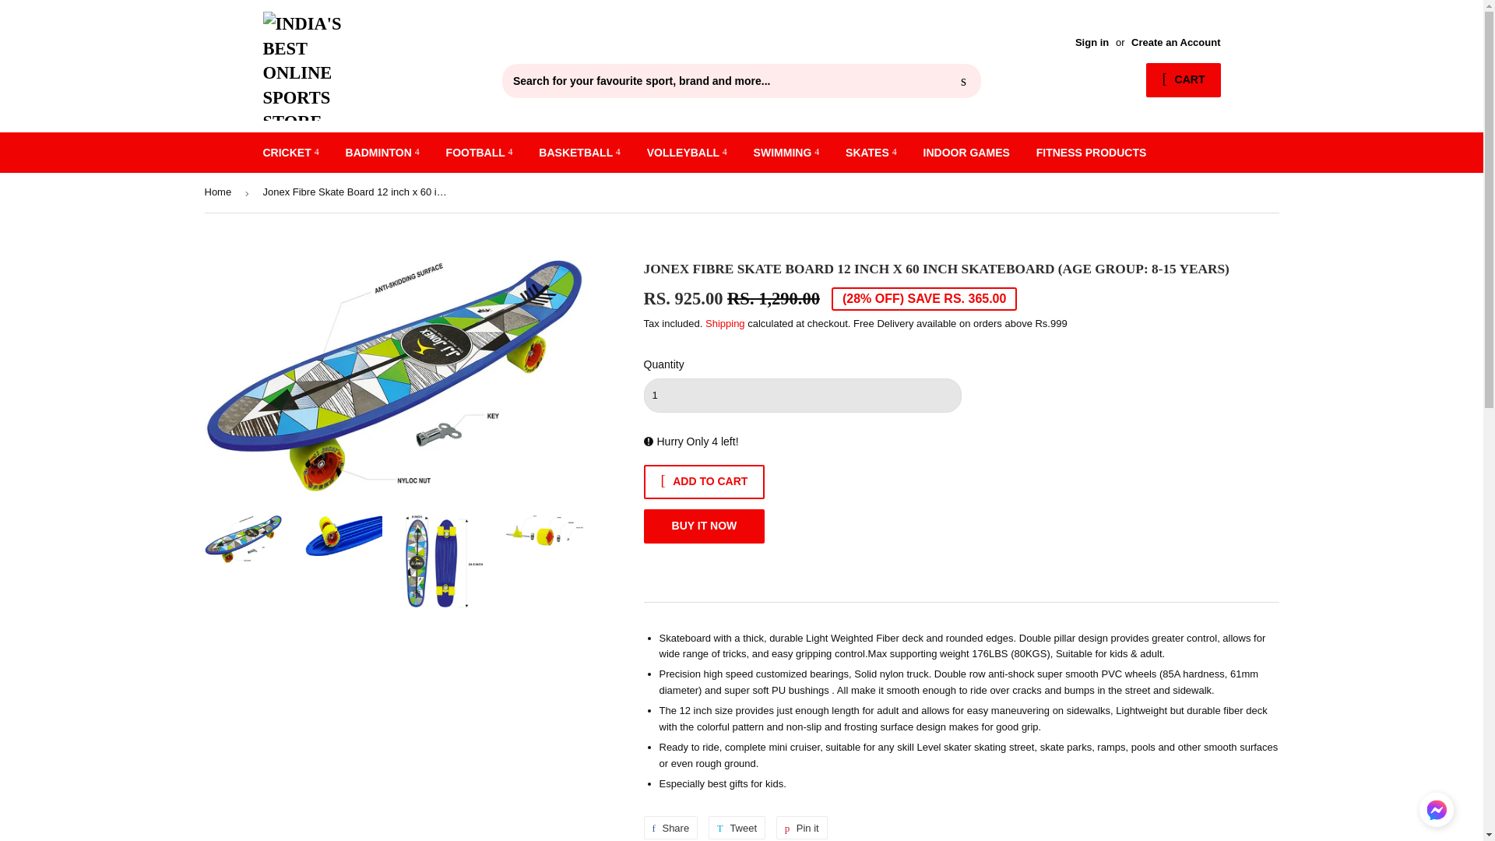  I want to click on CART, so click(1183, 80).